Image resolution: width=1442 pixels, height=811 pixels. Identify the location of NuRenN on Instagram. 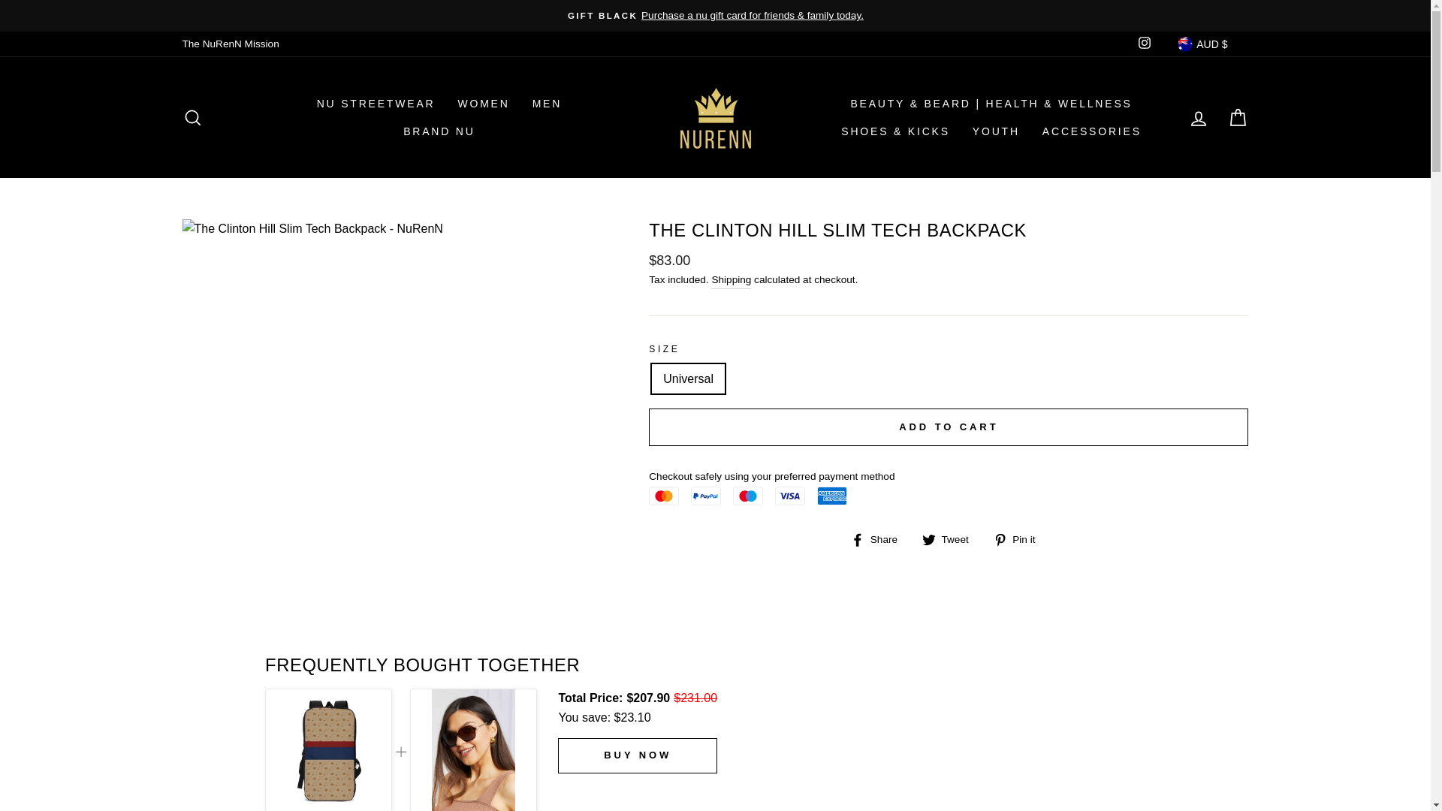
(1145, 44).